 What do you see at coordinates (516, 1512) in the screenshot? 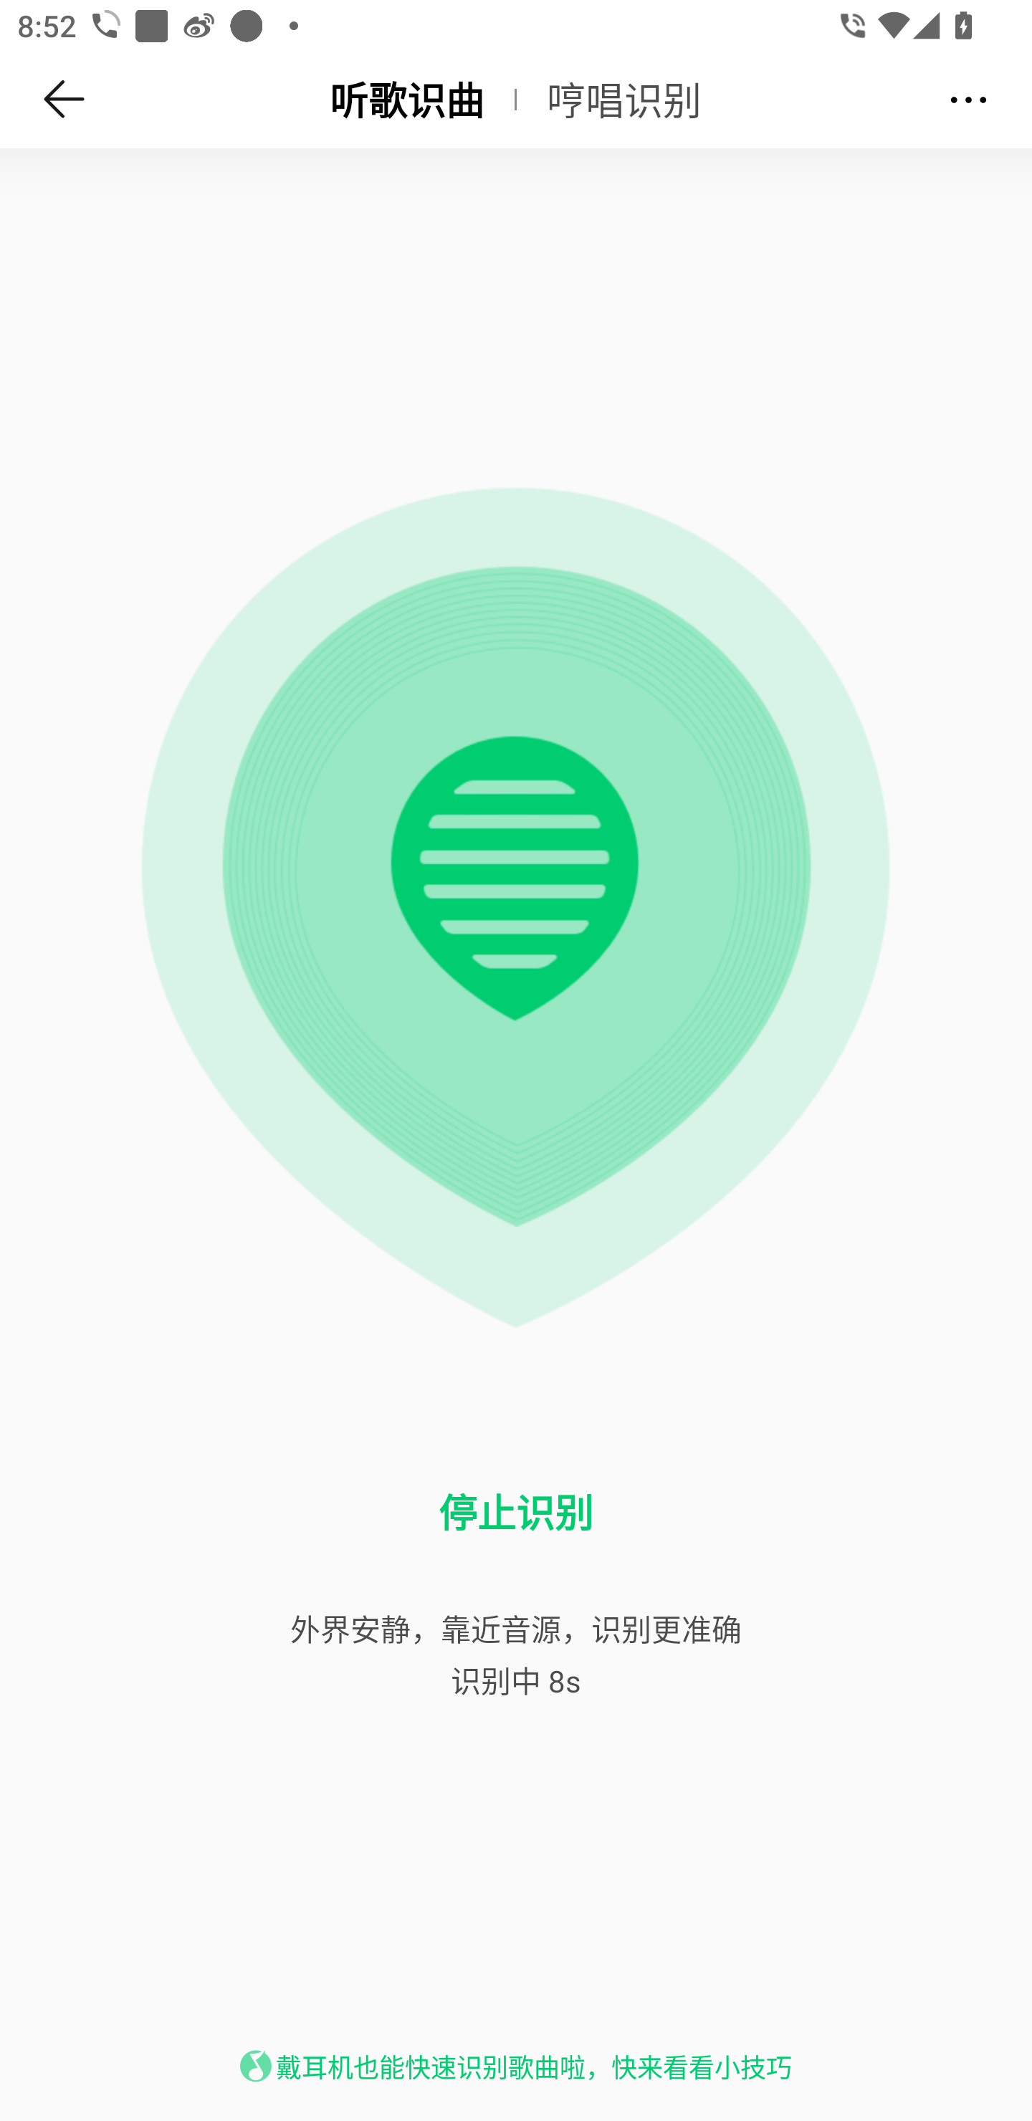
I see `停止识别` at bounding box center [516, 1512].